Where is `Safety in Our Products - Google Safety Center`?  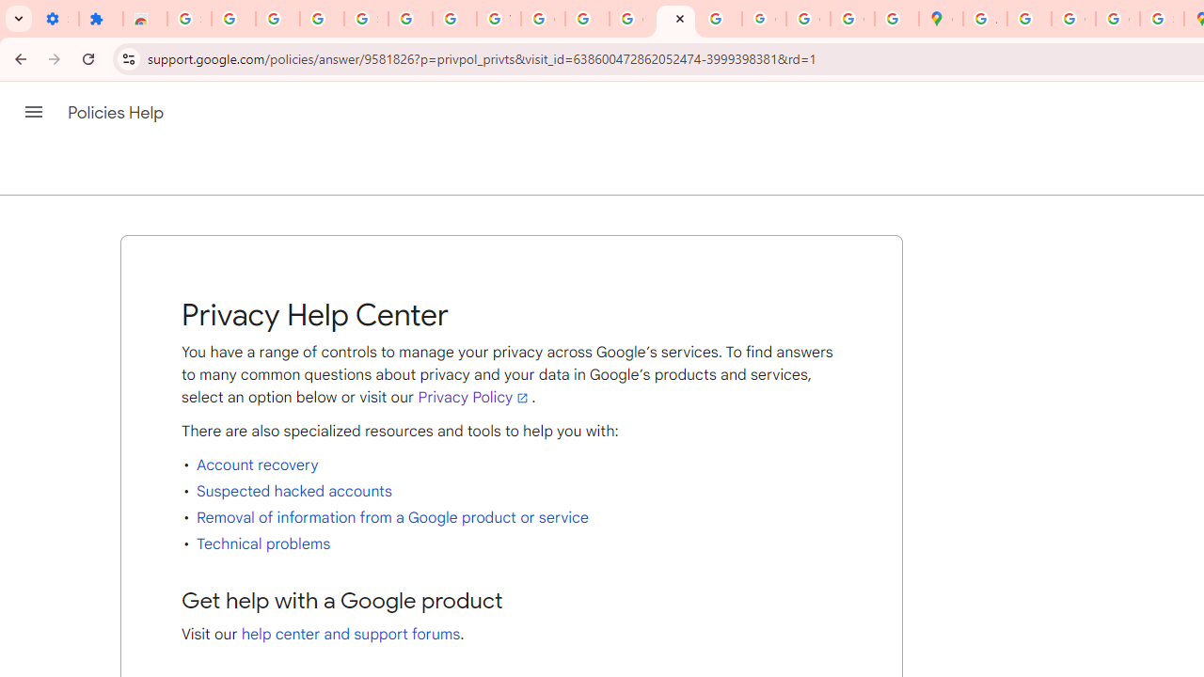
Safety in Our Products - Google Safety Center is located at coordinates (1163, 19).